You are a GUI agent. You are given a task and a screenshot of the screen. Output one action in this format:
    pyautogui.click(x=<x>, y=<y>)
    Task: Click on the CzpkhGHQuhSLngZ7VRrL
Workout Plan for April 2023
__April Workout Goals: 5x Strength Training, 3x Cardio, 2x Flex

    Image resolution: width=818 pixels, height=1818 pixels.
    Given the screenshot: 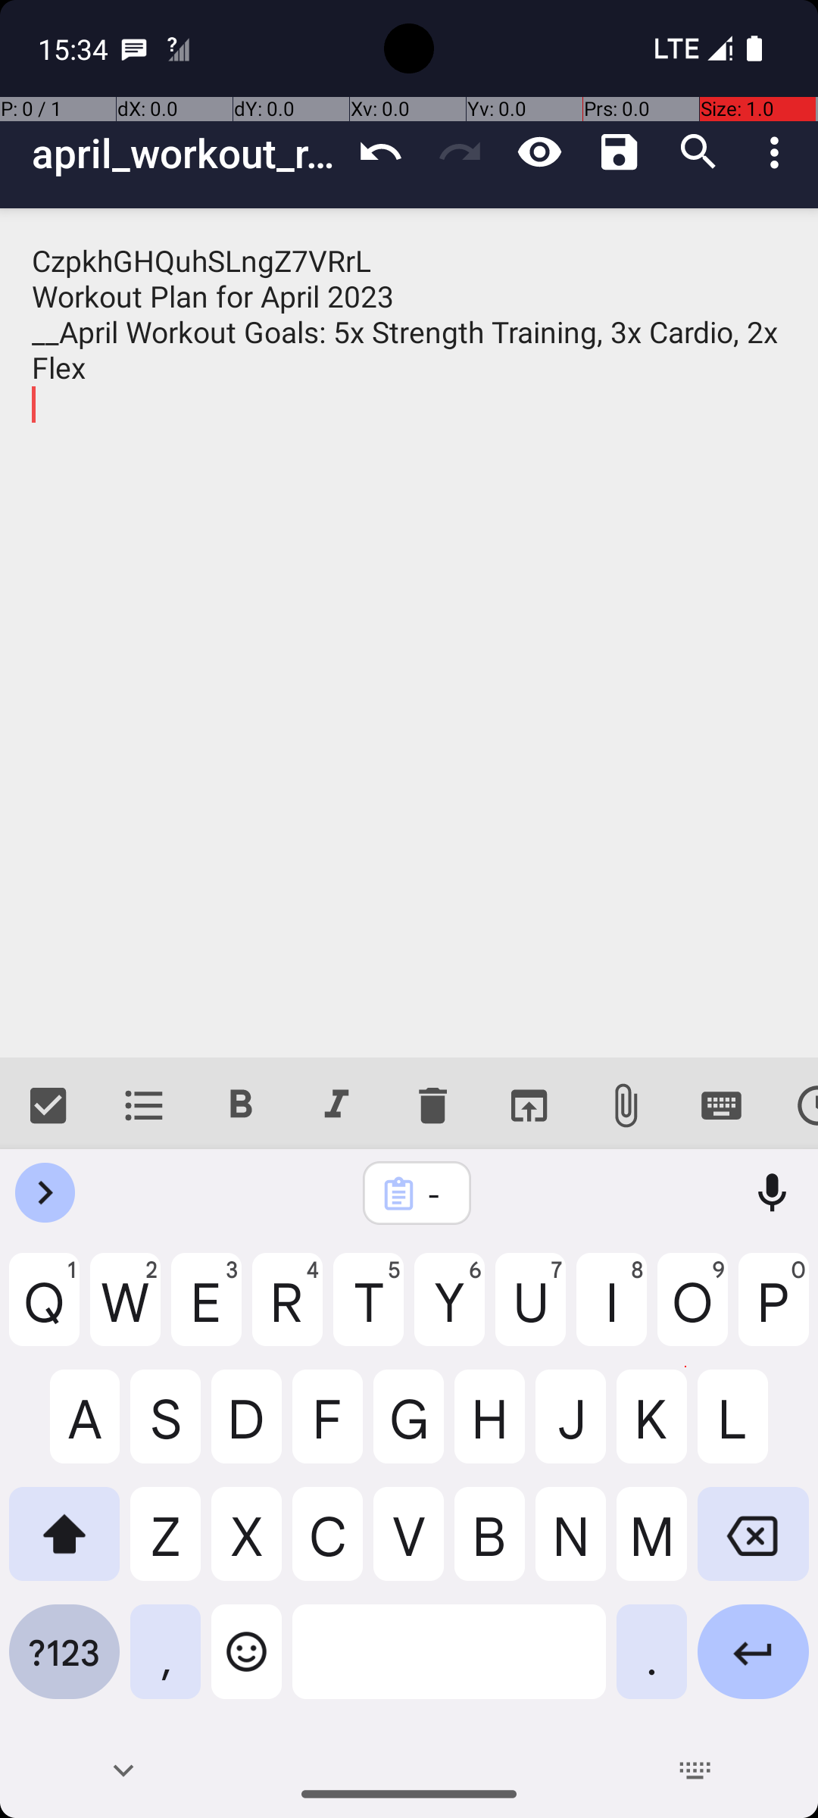 What is the action you would take?
    pyautogui.click(x=409, y=633)
    